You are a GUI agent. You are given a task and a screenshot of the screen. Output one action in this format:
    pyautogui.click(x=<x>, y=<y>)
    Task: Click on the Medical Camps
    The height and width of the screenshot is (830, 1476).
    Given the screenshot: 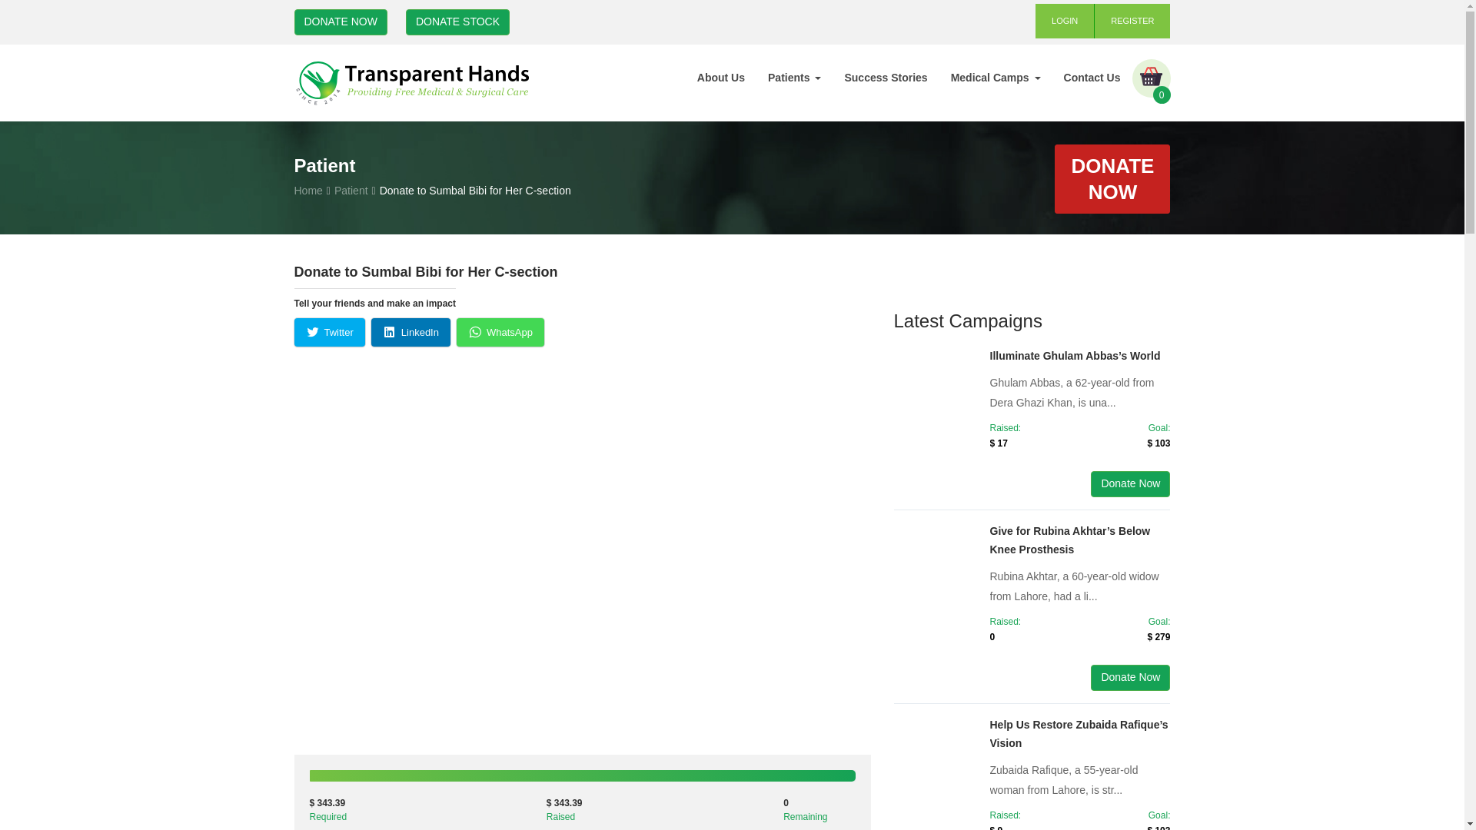 What is the action you would take?
    pyautogui.click(x=995, y=77)
    